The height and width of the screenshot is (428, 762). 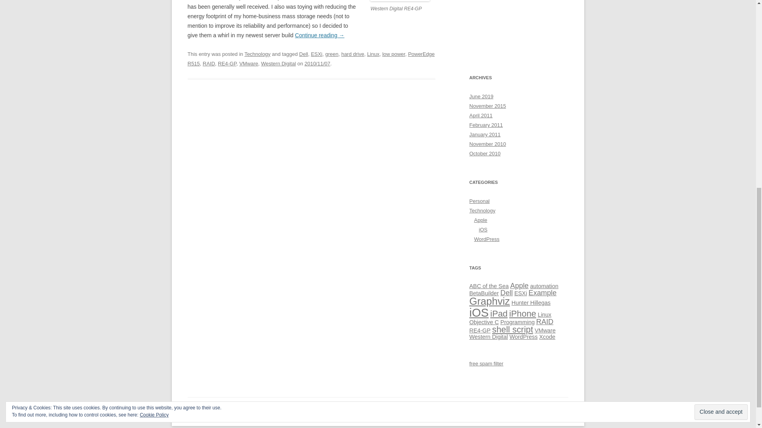 I want to click on Western Digital RE4-GP Hard Drive, so click(x=400, y=1).